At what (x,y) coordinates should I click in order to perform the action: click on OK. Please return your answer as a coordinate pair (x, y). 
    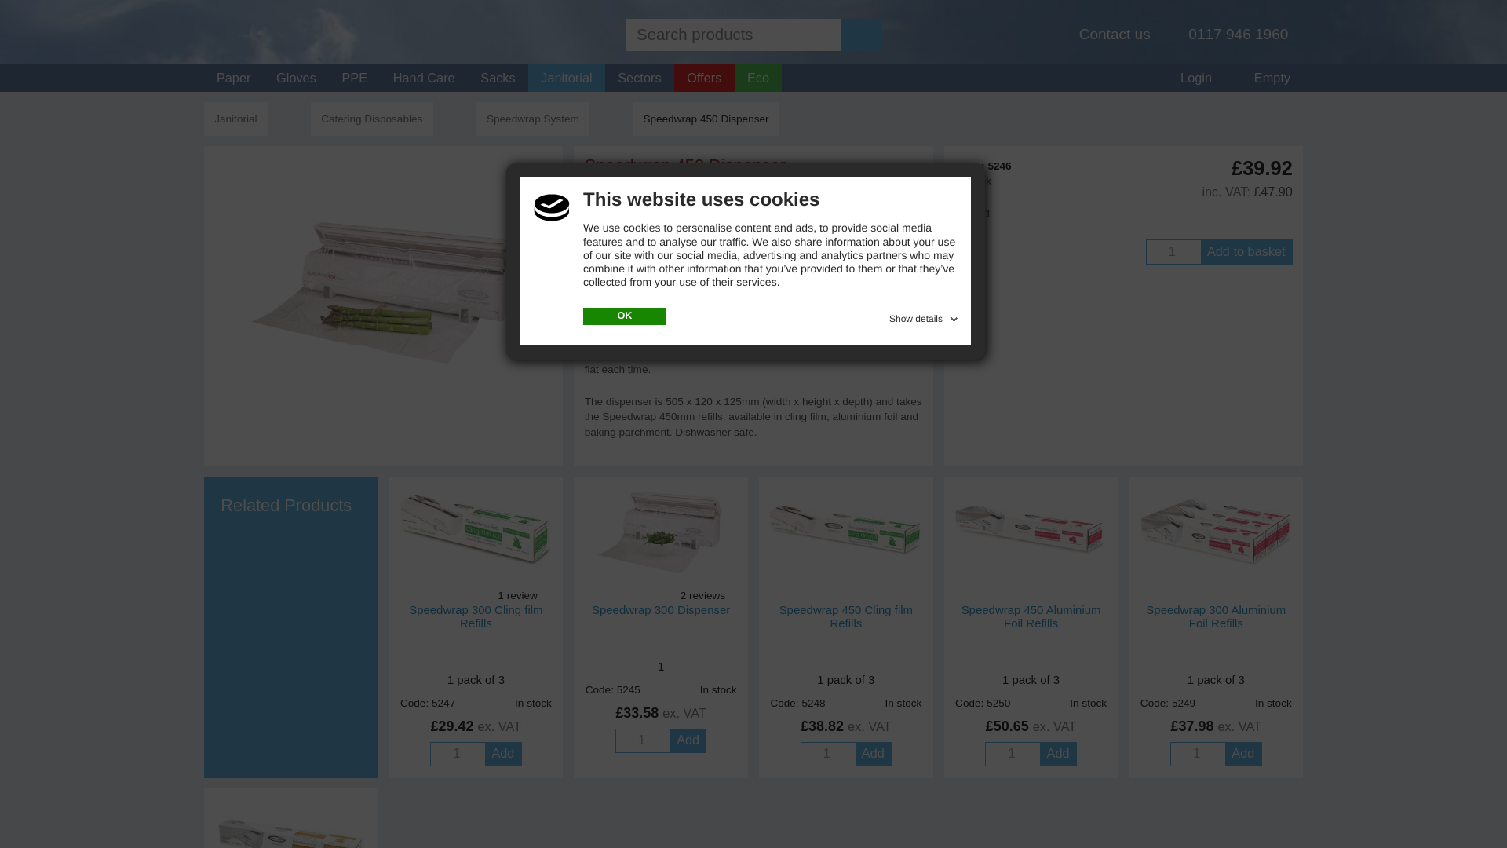
    Looking at the image, I should click on (625, 316).